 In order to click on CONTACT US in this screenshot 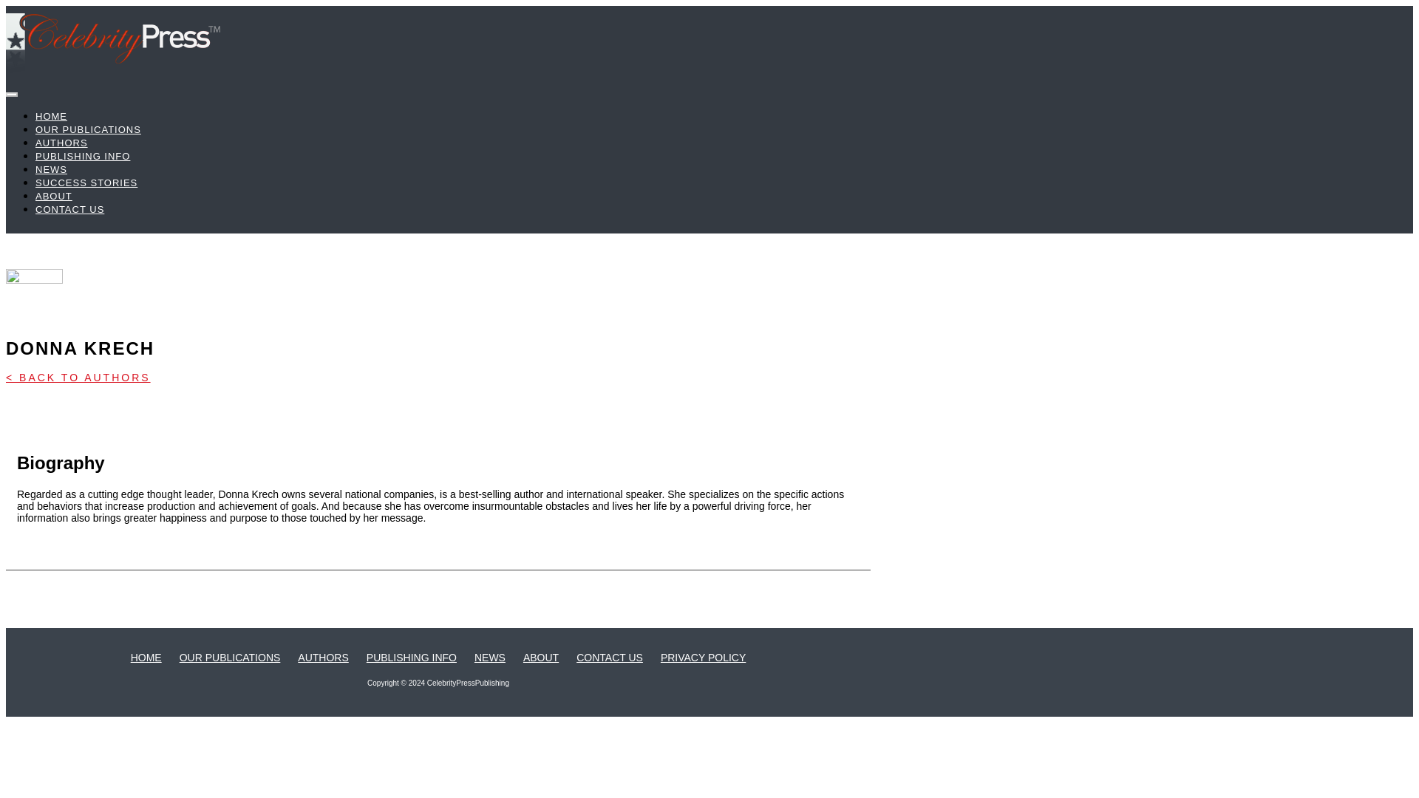, I will do `click(609, 658)`.